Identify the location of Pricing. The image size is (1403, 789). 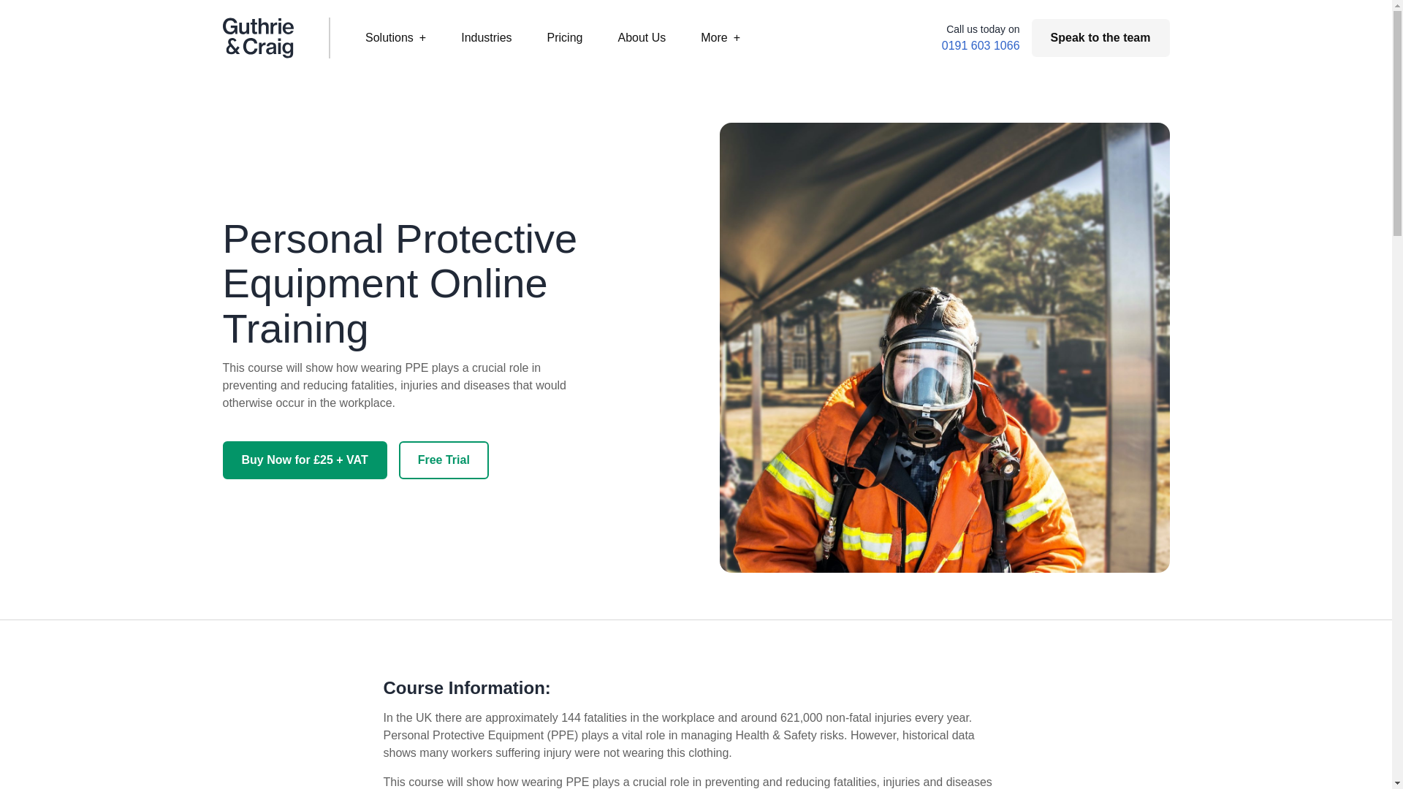
(565, 38).